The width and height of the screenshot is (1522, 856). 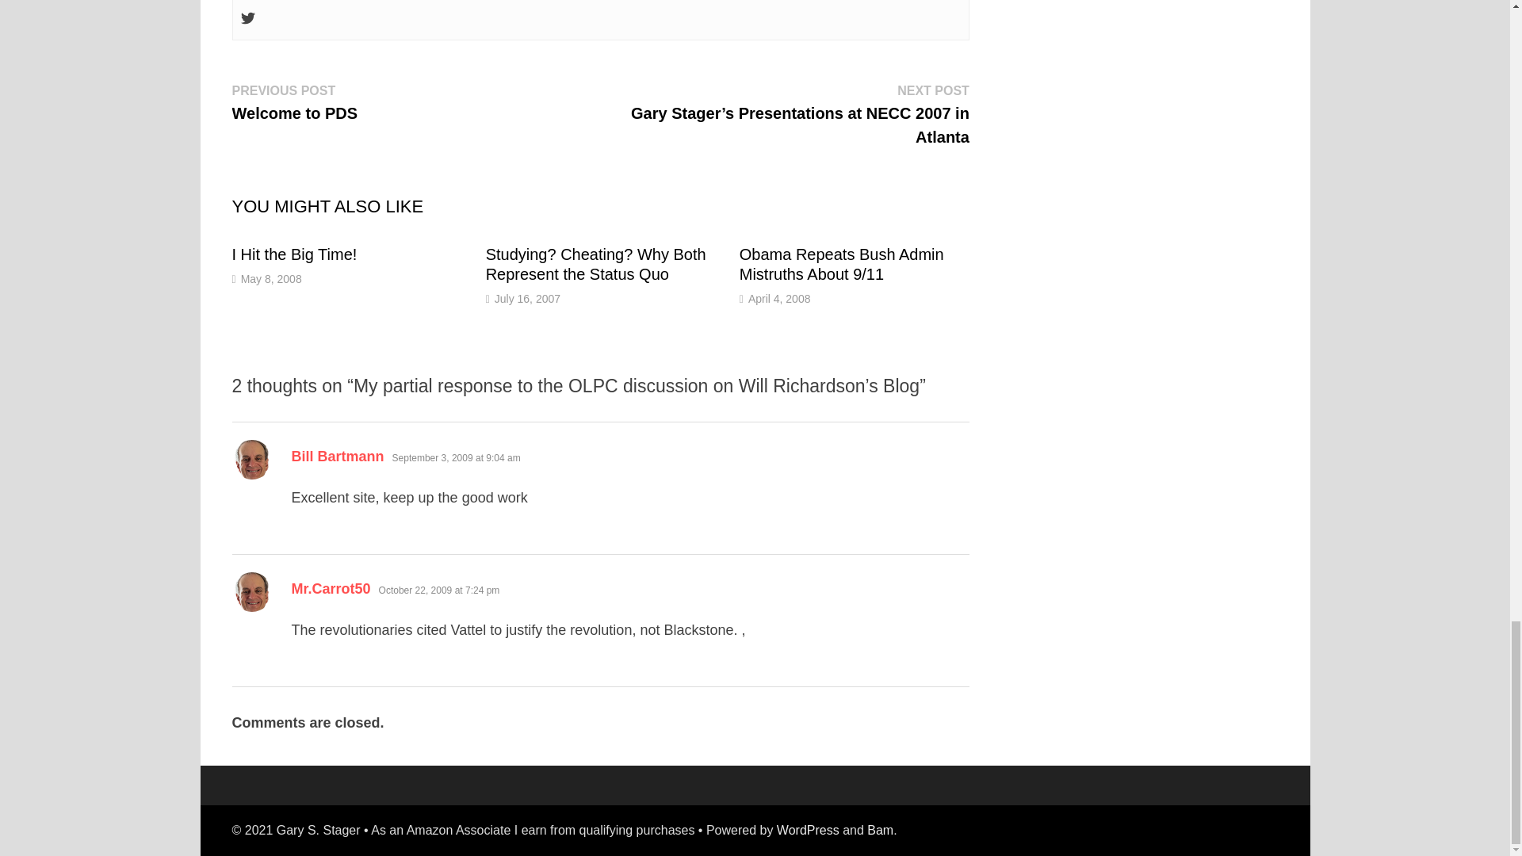 What do you see at coordinates (527, 298) in the screenshot?
I see `July 16, 2007` at bounding box center [527, 298].